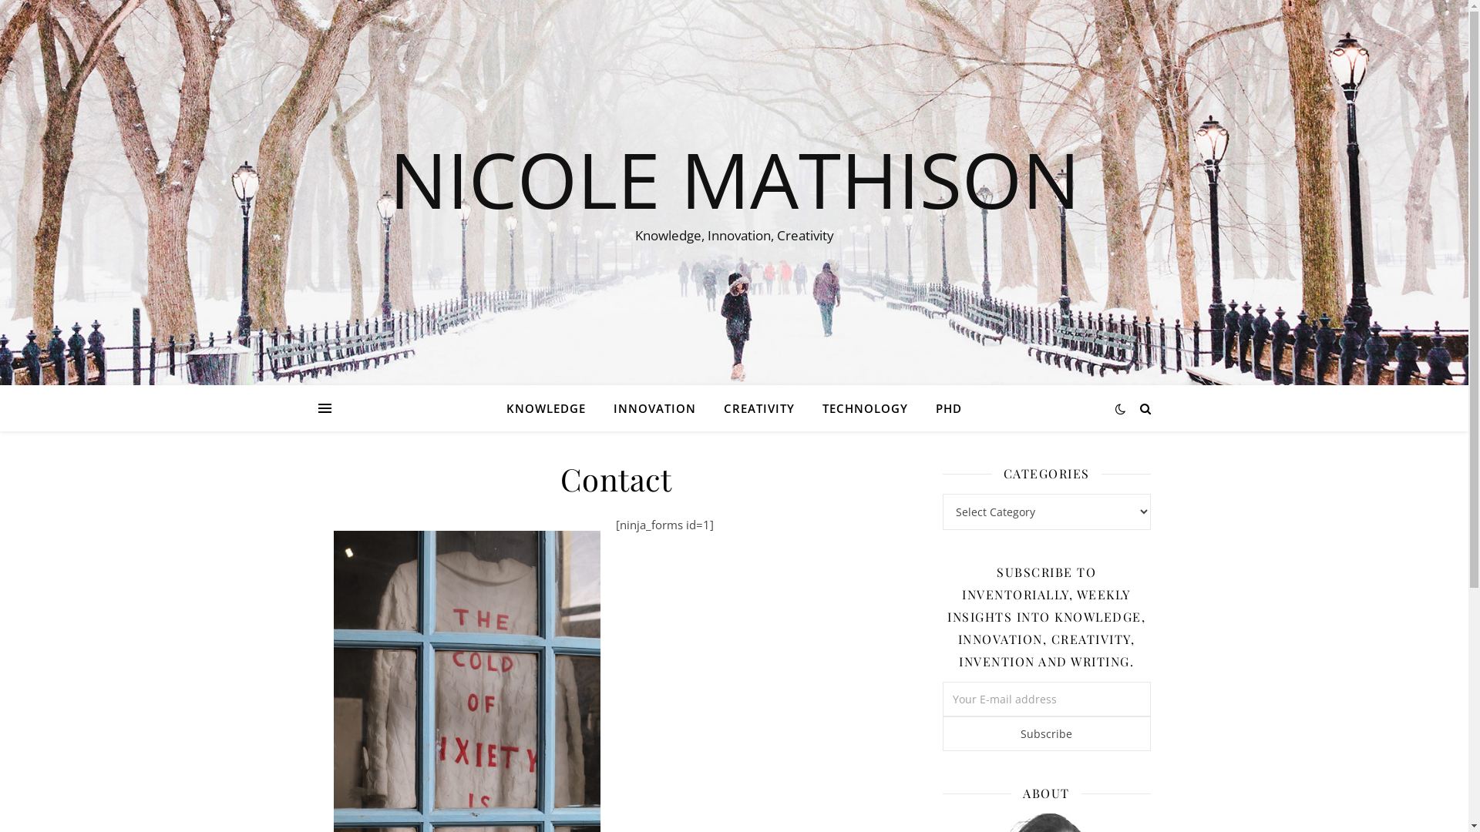  Describe the element at coordinates (759, 408) in the screenshot. I see `CREATIVITY` at that location.